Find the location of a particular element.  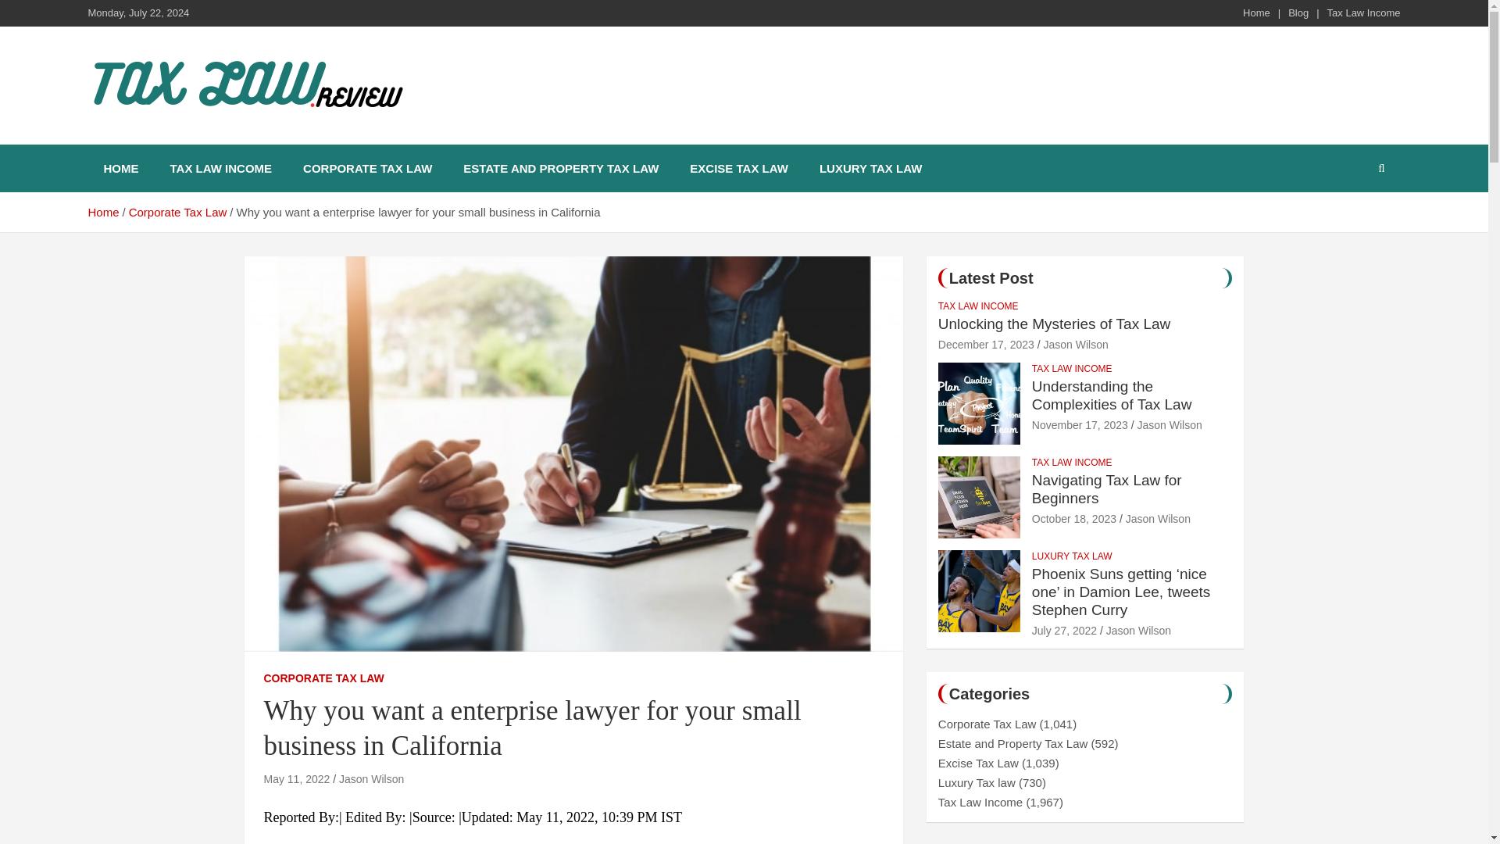

Navigating Tax Law for Beginners is located at coordinates (1106, 489).